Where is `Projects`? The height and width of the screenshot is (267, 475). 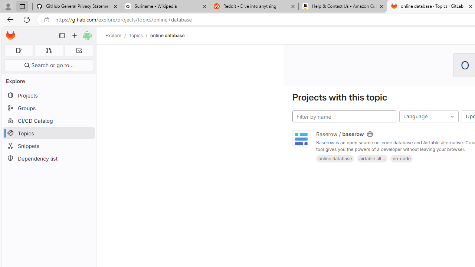
Projects is located at coordinates (48, 96).